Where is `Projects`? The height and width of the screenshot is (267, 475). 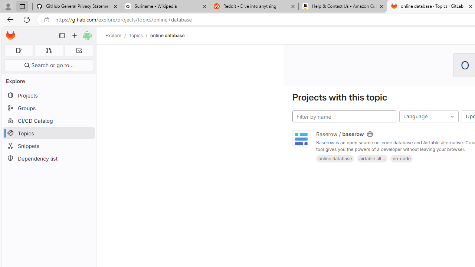
Projects is located at coordinates (48, 96).